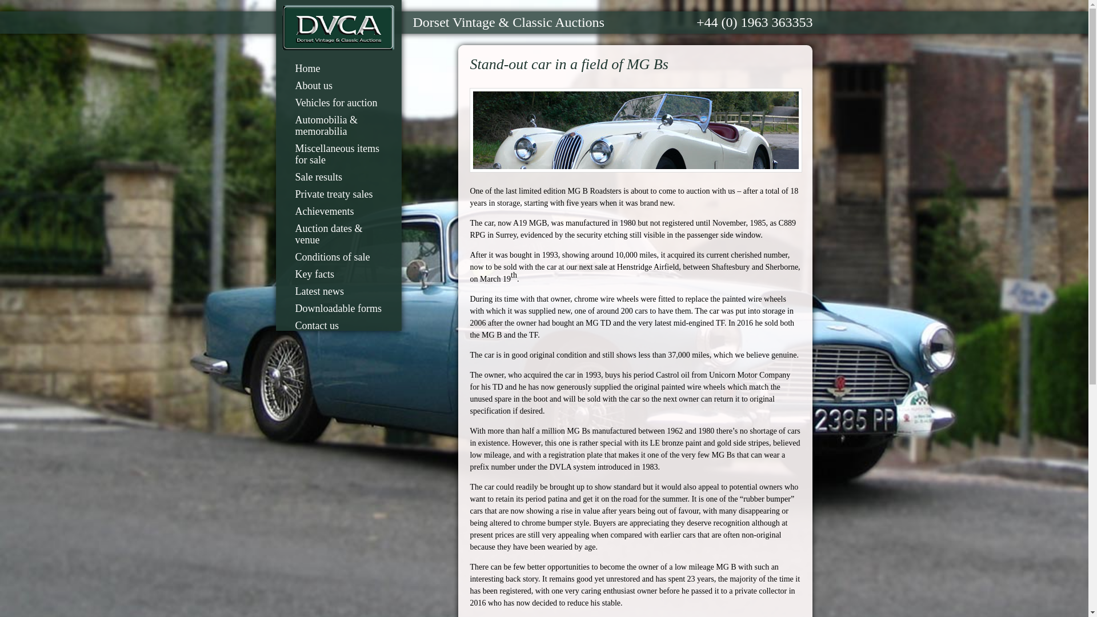  Describe the element at coordinates (333, 102) in the screenshot. I see `Vehicles for auction` at that location.